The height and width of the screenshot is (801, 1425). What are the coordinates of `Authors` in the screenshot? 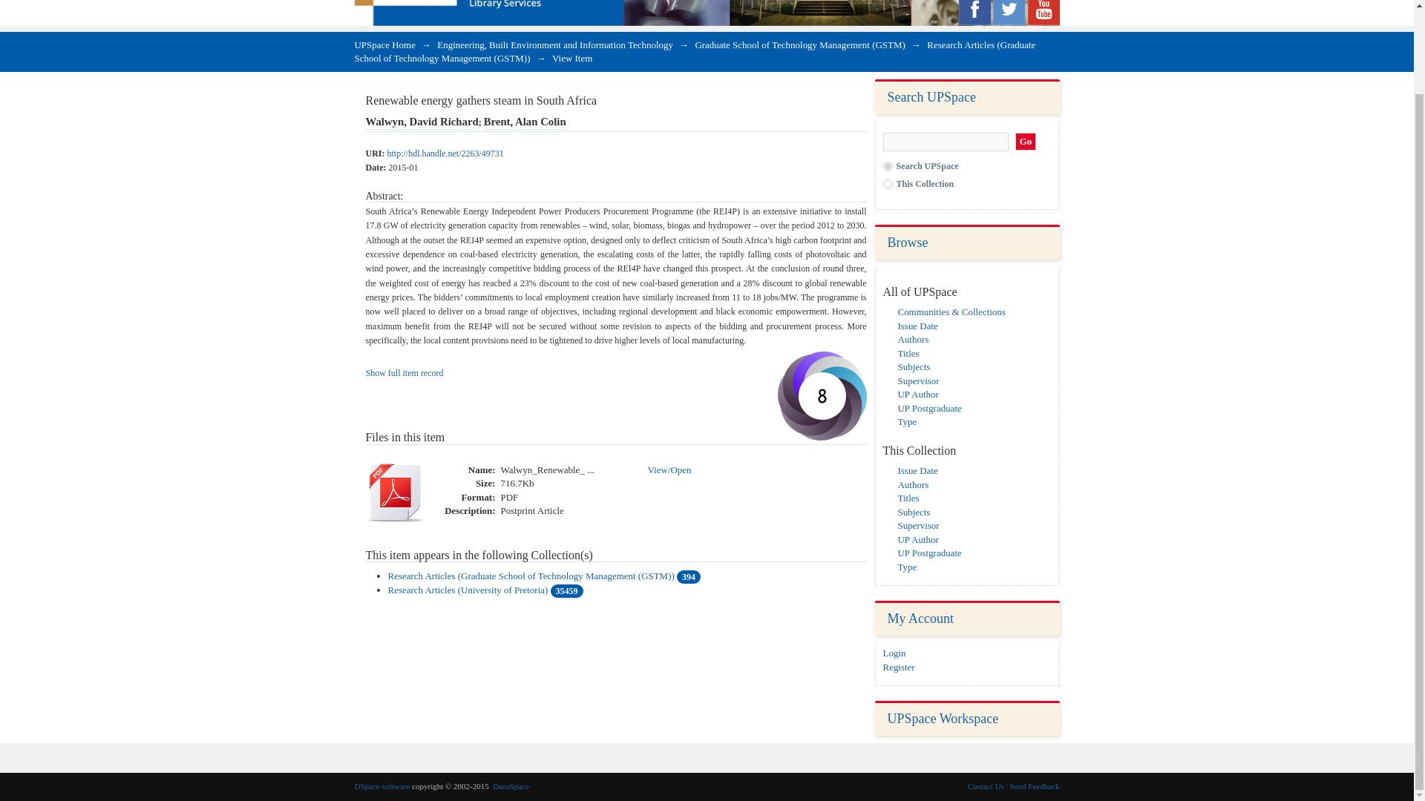 It's located at (913, 340).